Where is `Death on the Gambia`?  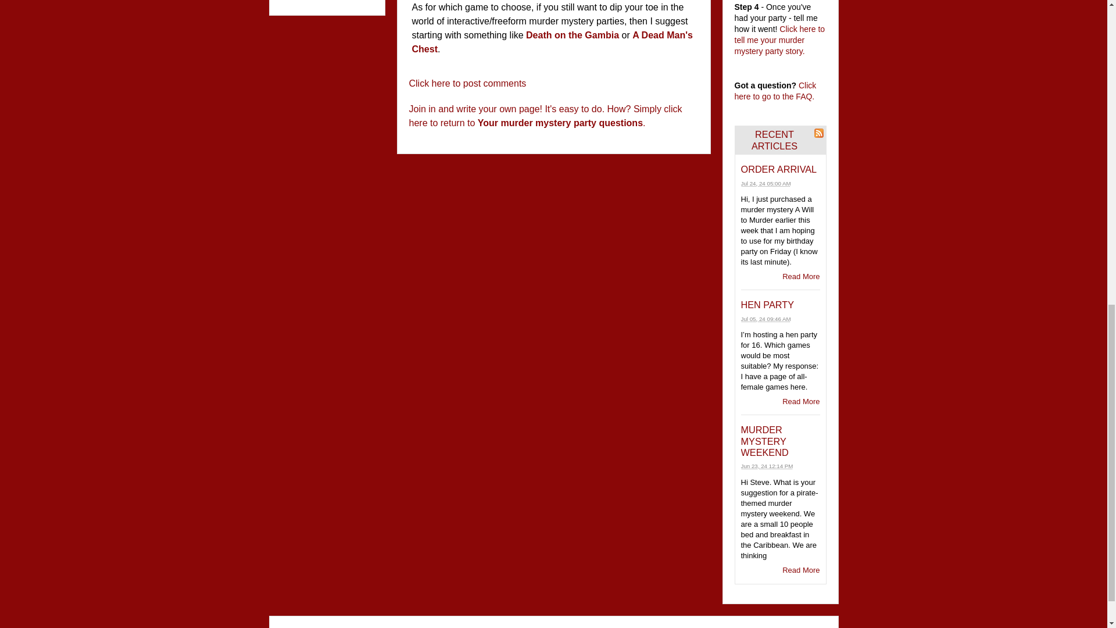 Death on the Gambia is located at coordinates (572, 35).